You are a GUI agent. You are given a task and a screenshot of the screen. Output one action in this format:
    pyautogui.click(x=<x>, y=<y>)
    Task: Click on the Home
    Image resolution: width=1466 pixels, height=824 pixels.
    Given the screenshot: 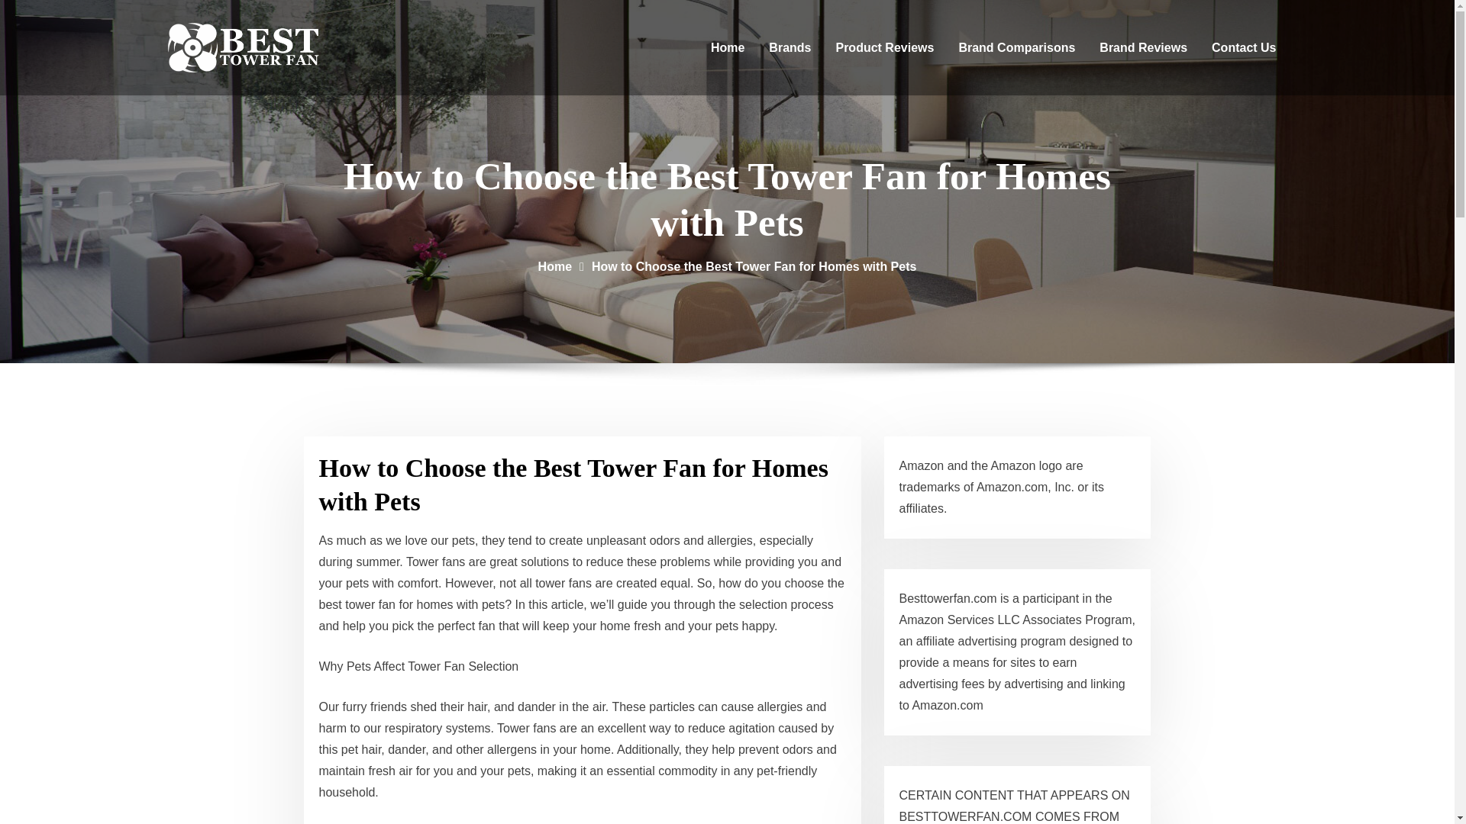 What is the action you would take?
    pyautogui.click(x=554, y=266)
    